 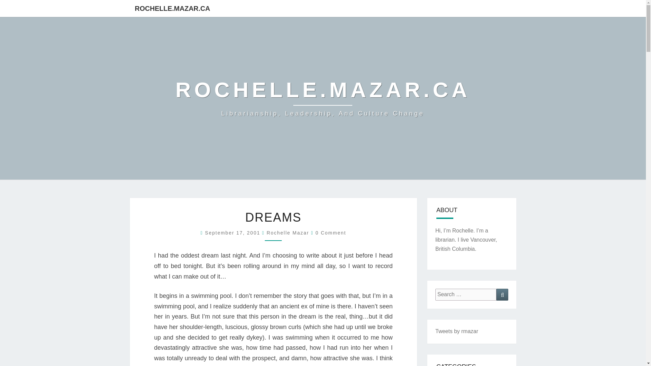 What do you see at coordinates (323, 98) in the screenshot?
I see `rochelle.mazar.ca` at bounding box center [323, 98].